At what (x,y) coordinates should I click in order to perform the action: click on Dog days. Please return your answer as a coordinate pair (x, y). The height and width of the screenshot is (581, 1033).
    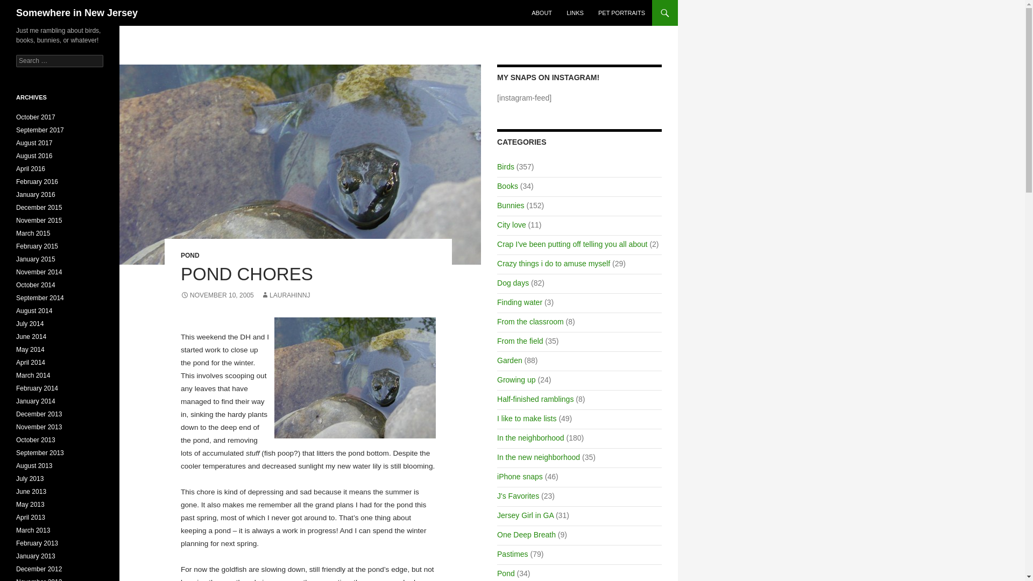
    Looking at the image, I should click on (513, 283).